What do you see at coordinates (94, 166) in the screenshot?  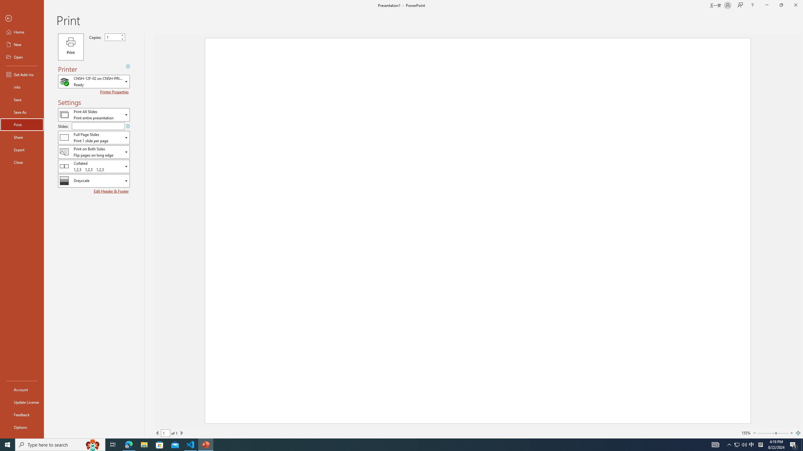 I see `Collation` at bounding box center [94, 166].